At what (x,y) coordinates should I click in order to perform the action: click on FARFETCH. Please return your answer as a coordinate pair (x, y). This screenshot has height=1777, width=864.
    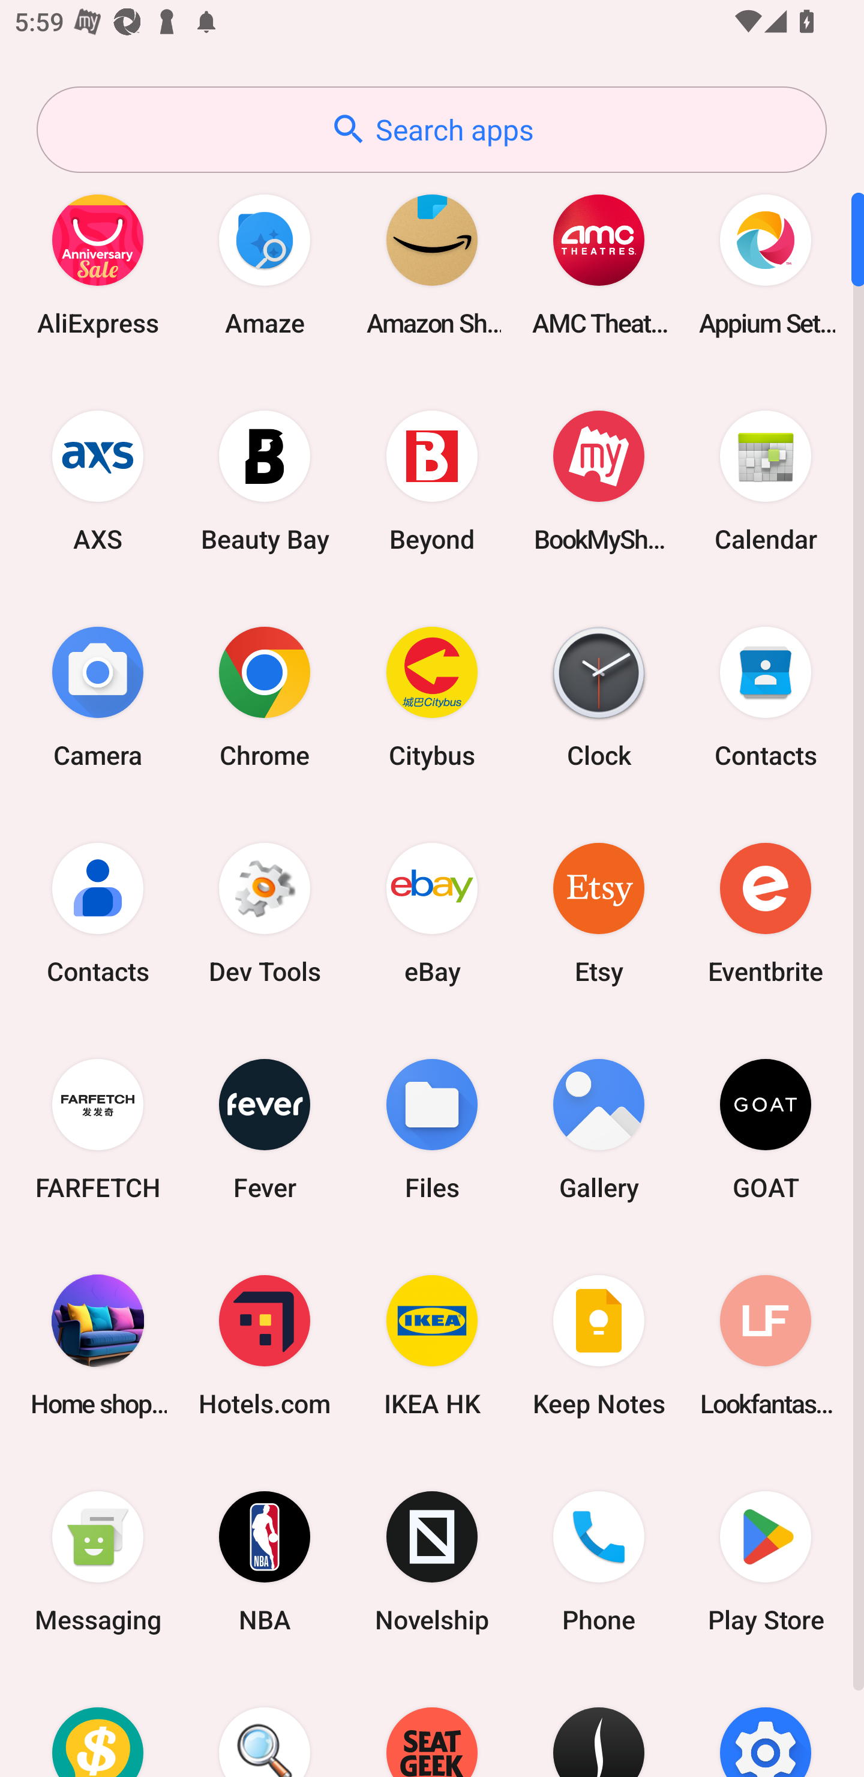
    Looking at the image, I should click on (98, 1129).